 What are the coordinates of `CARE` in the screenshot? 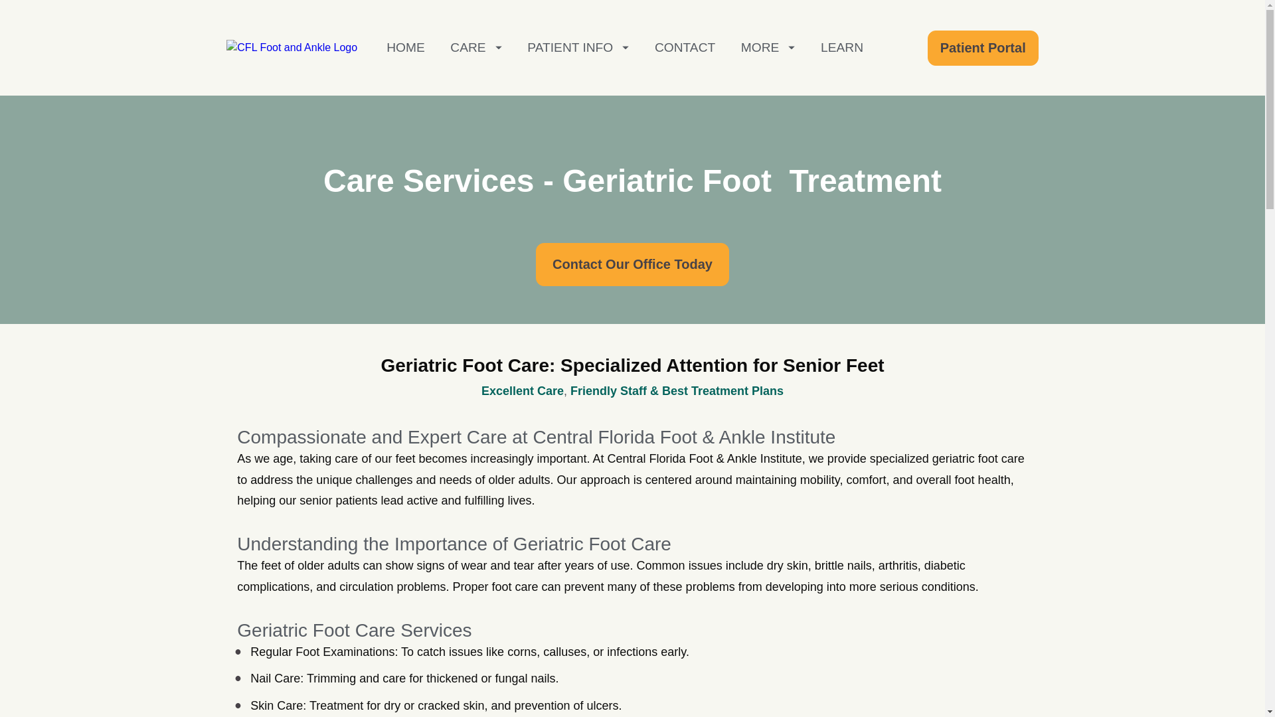 It's located at (475, 48).